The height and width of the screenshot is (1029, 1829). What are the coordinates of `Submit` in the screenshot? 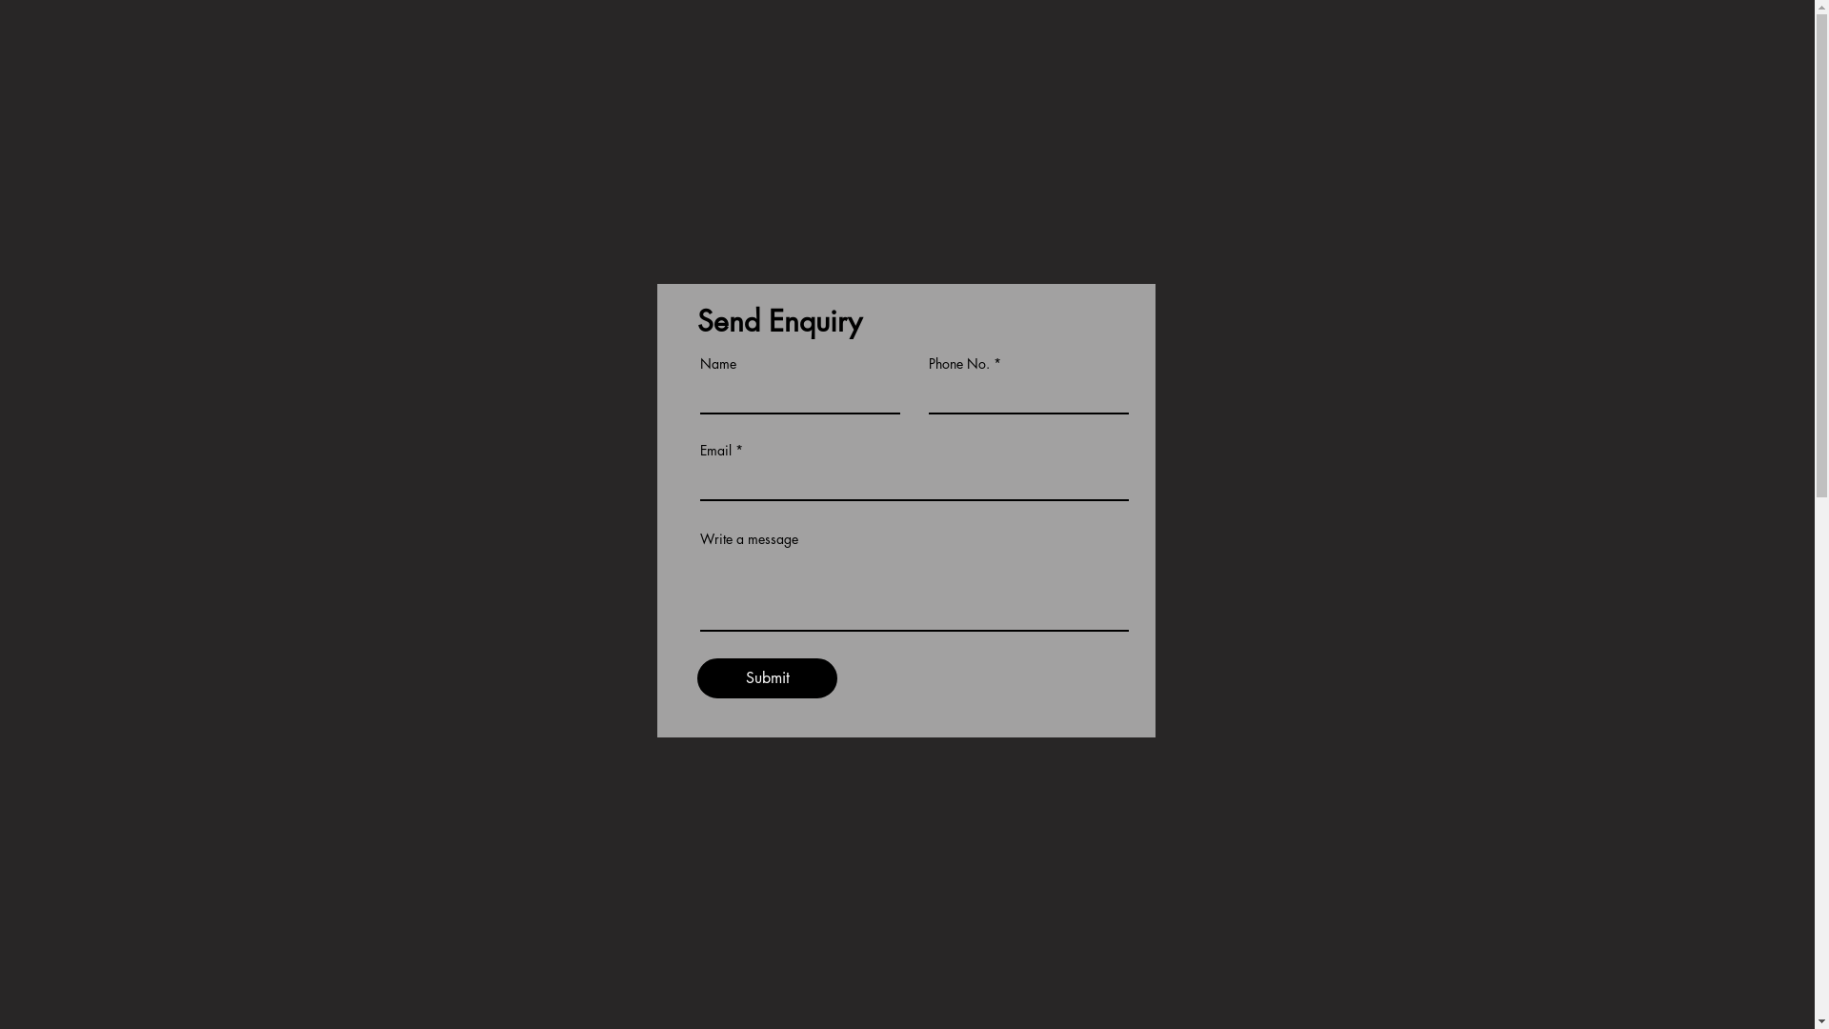 It's located at (768, 678).